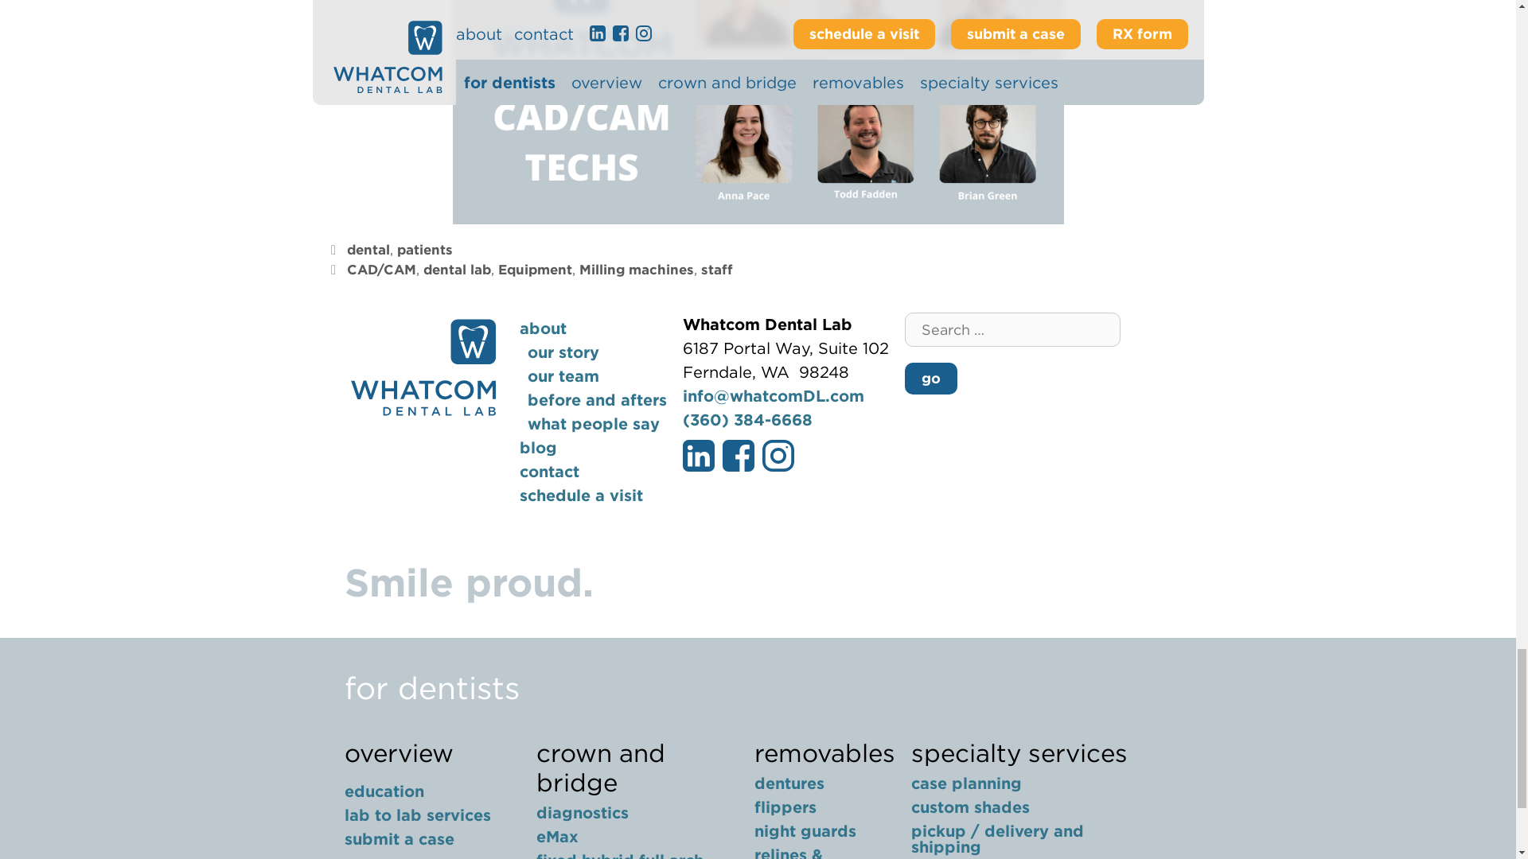 The height and width of the screenshot is (859, 1528). I want to click on Search for:, so click(1012, 329).